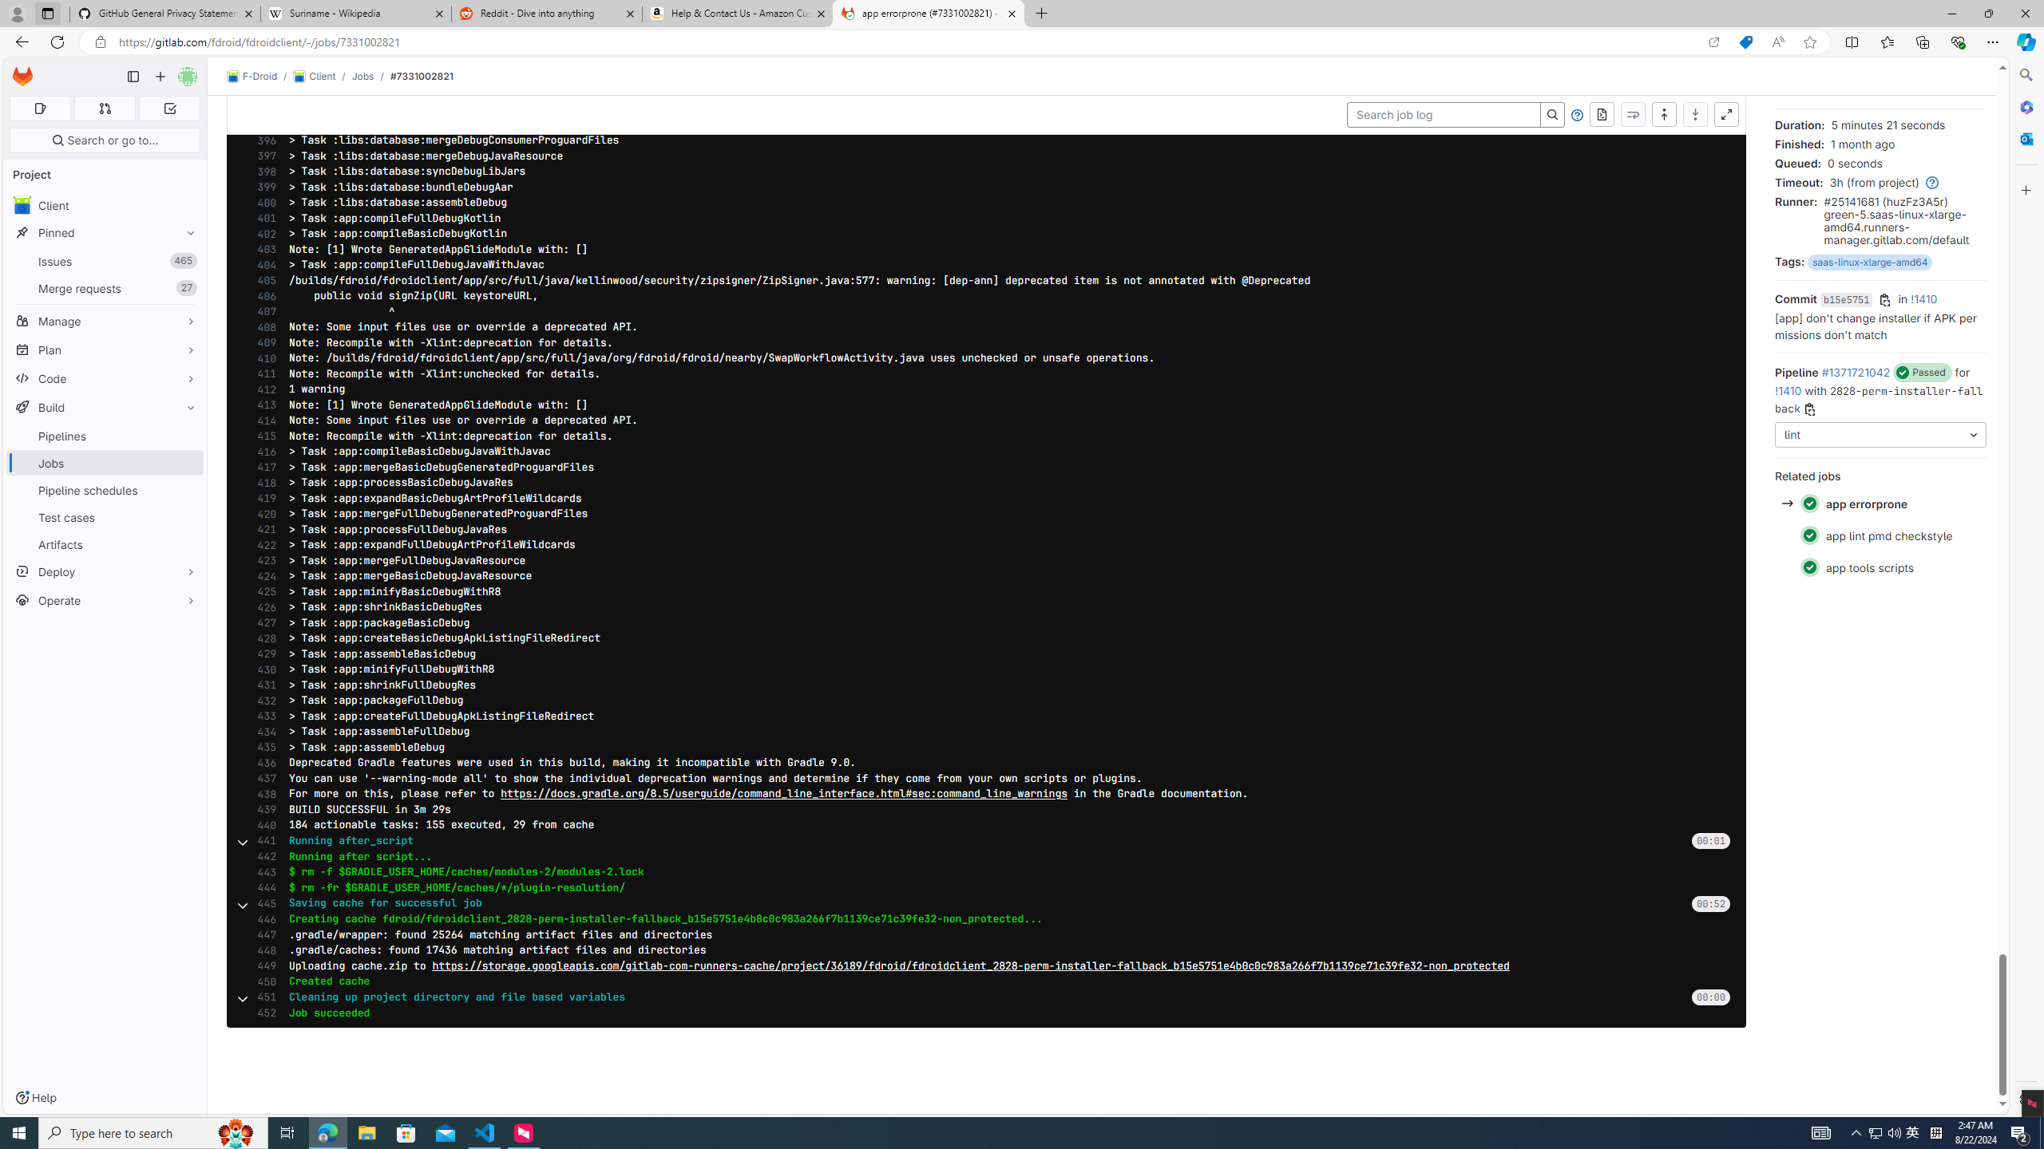 This screenshot has height=1149, width=2044. What do you see at coordinates (262, 810) in the screenshot?
I see `439` at bounding box center [262, 810].